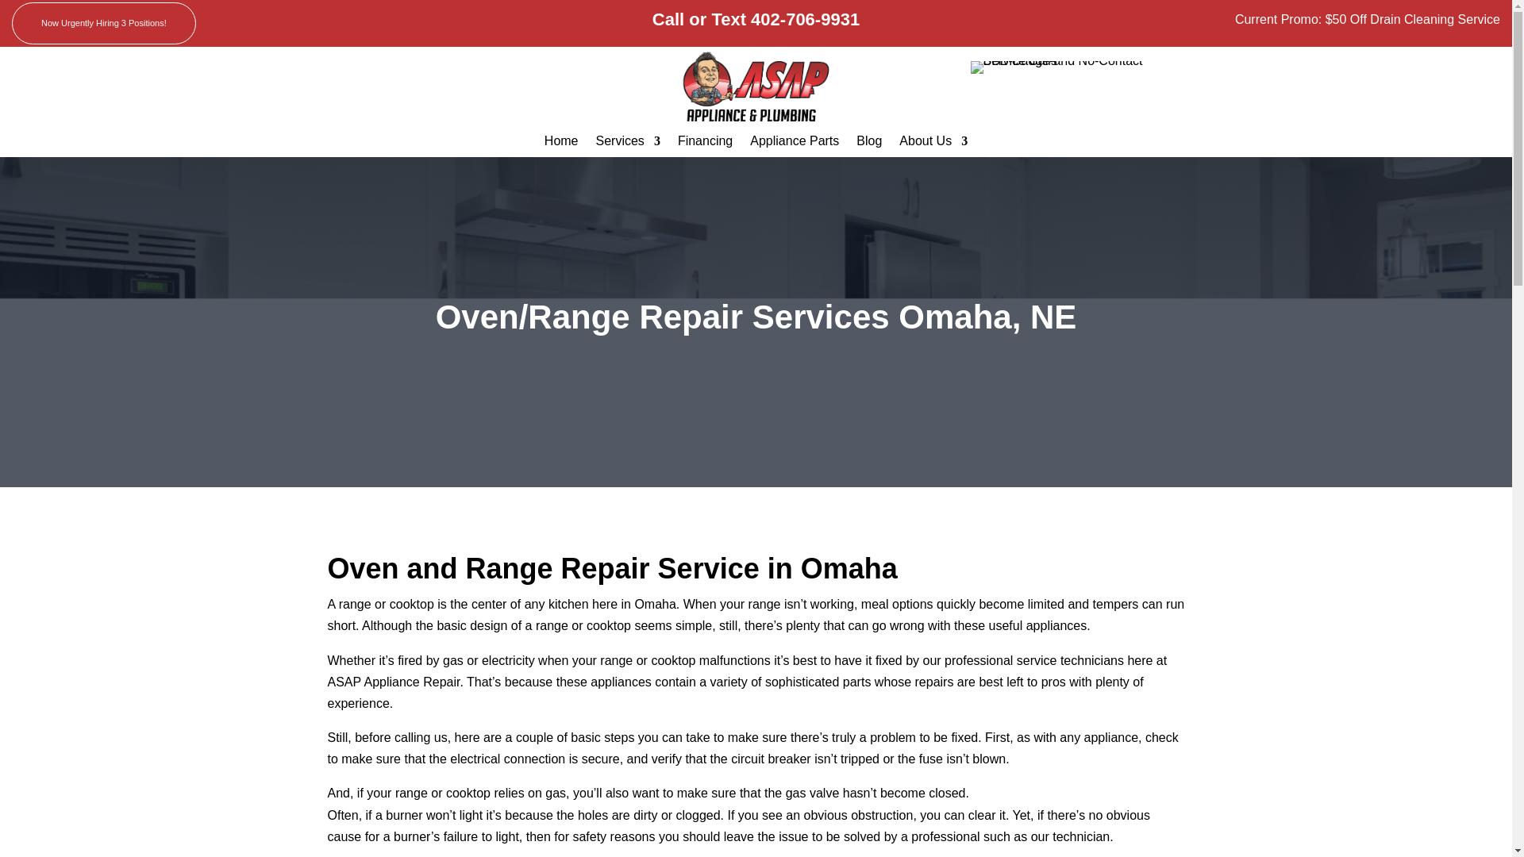 This screenshot has height=857, width=1524. I want to click on Appliance Parts, so click(794, 144).